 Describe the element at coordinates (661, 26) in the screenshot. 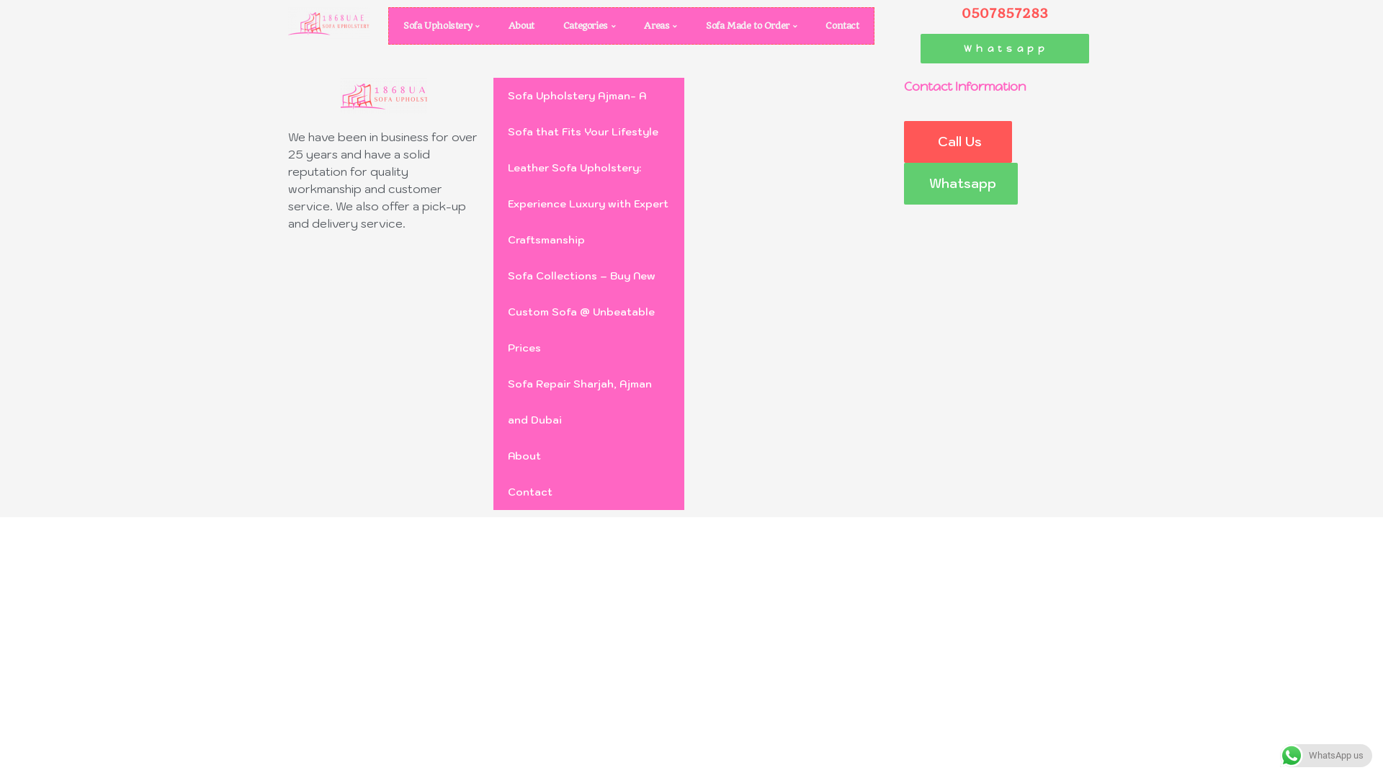

I see `Areas` at that location.